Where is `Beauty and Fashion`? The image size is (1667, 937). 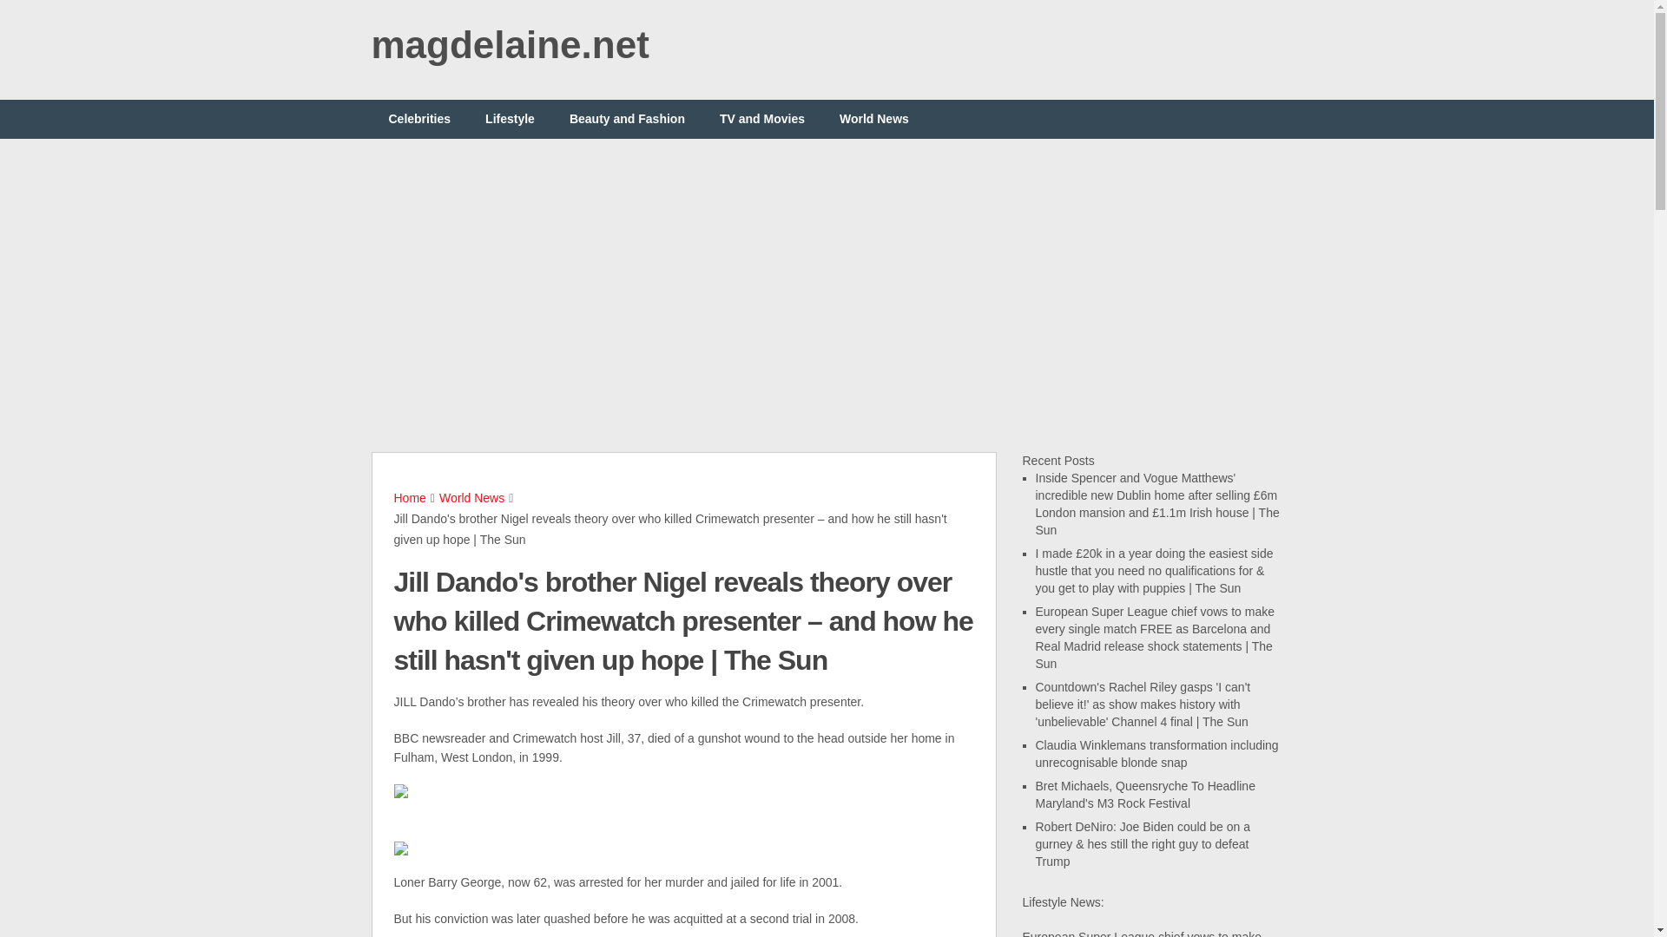 Beauty and Fashion is located at coordinates (627, 118).